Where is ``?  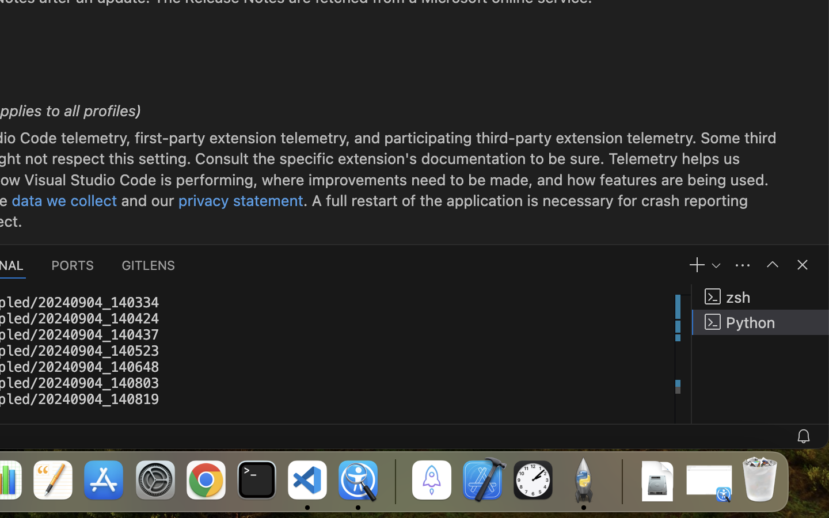  is located at coordinates (803, 265).